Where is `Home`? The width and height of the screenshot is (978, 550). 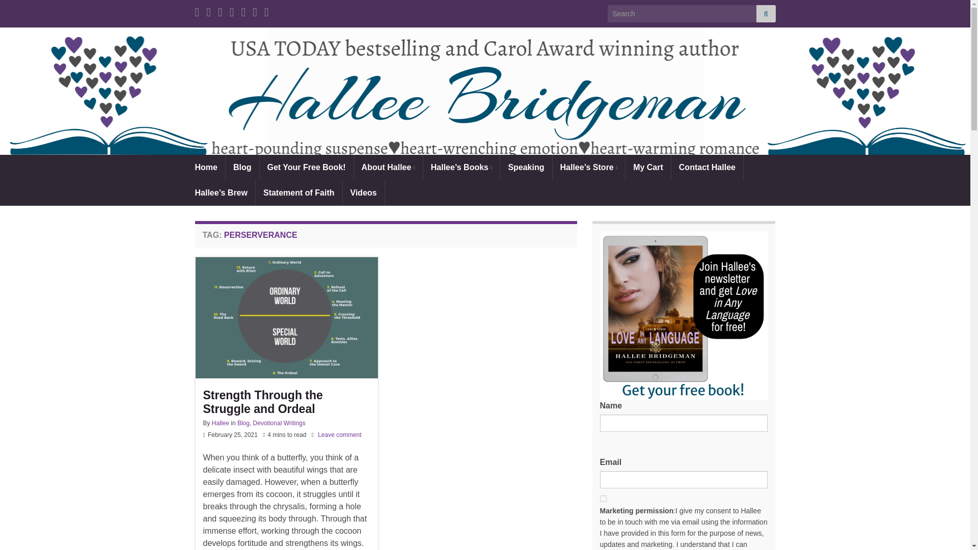 Home is located at coordinates (206, 167).